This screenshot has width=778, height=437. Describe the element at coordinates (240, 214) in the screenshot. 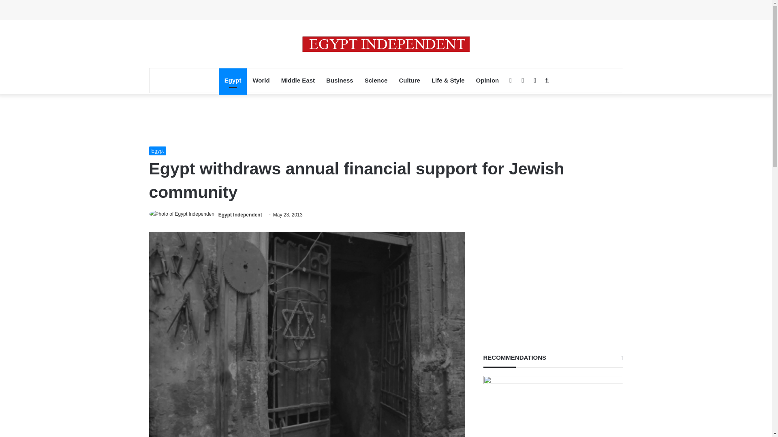

I see `Egypt Independent` at that location.